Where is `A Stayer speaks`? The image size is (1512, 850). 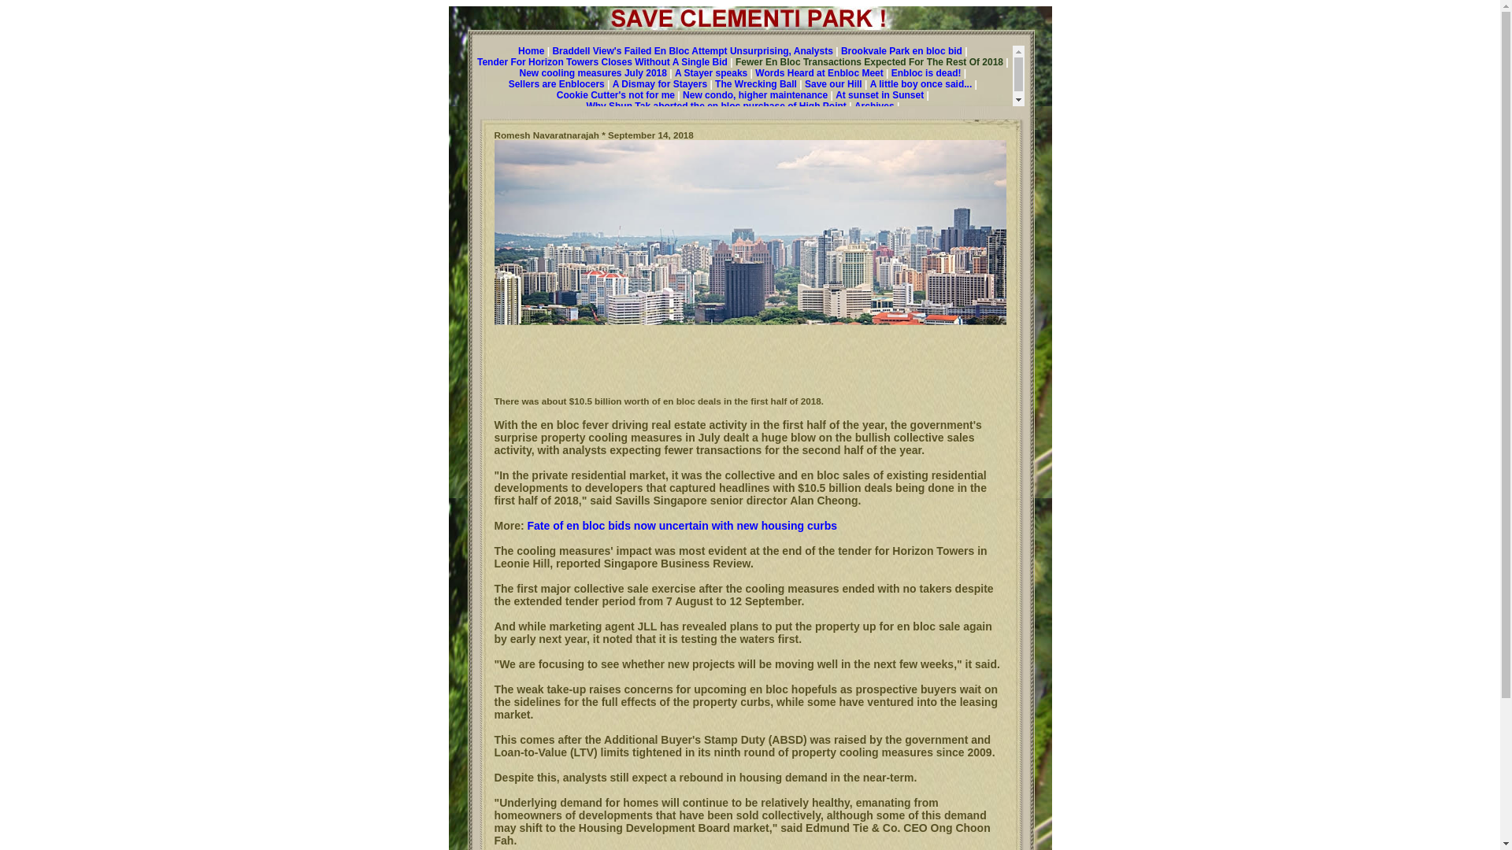
A Stayer speaks is located at coordinates (710, 73).